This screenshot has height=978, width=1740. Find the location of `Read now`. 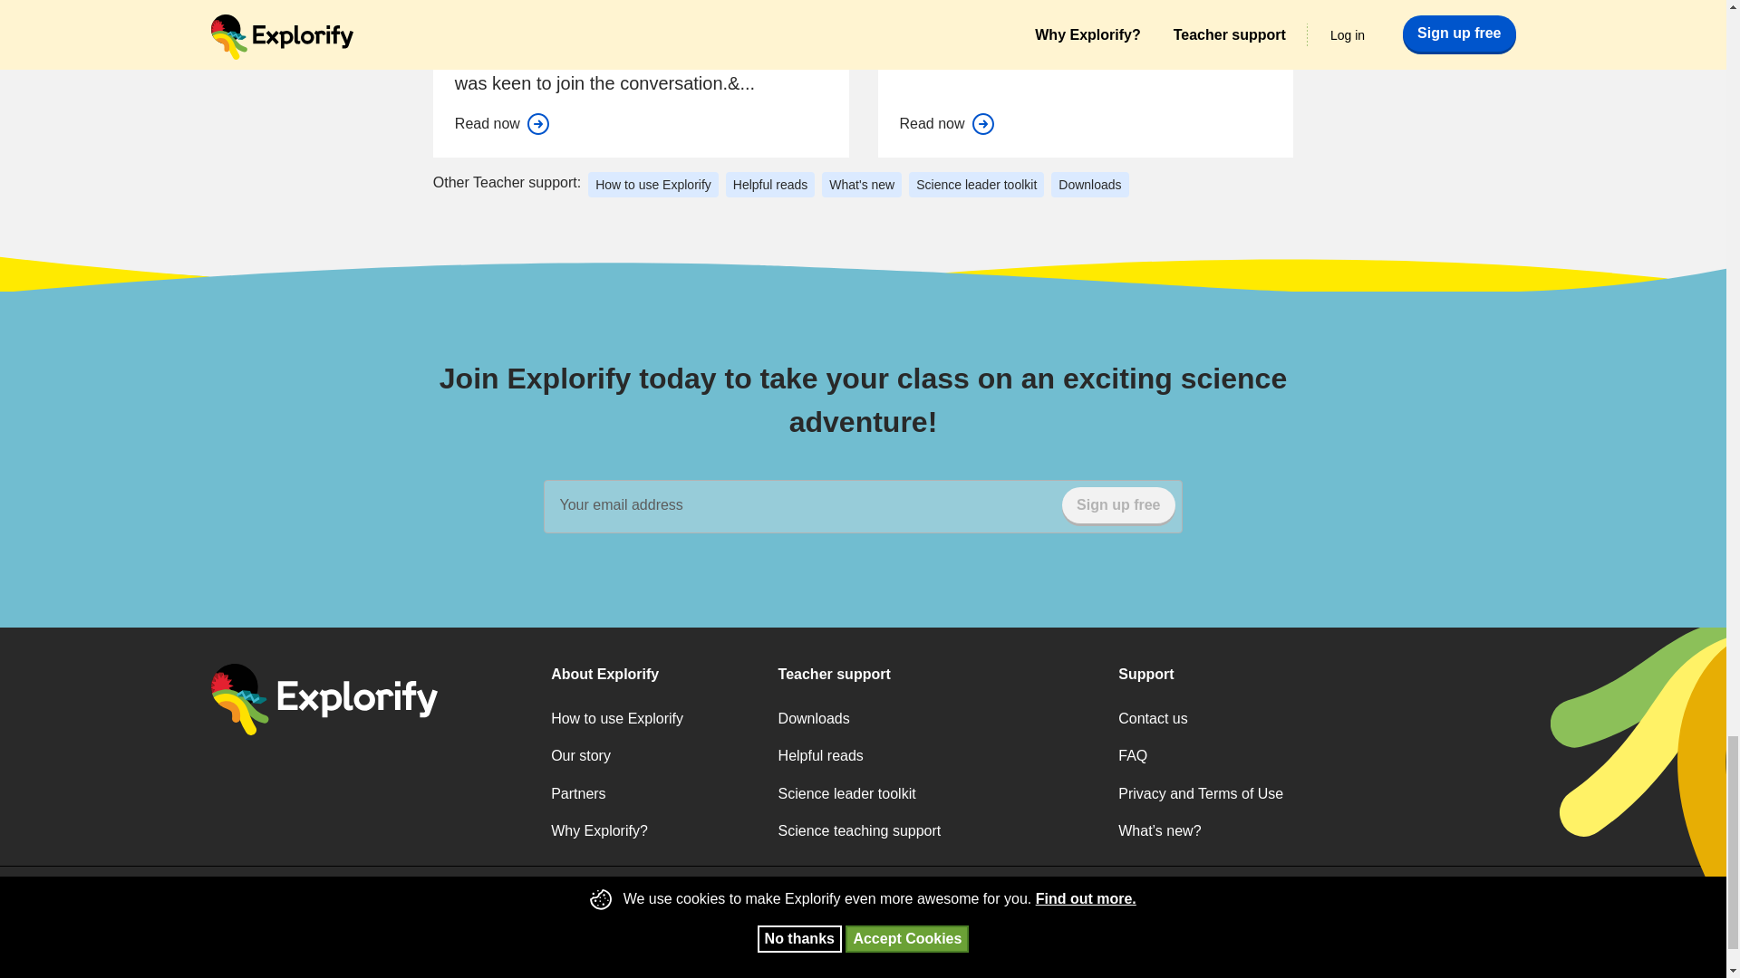

Read now is located at coordinates (946, 124).